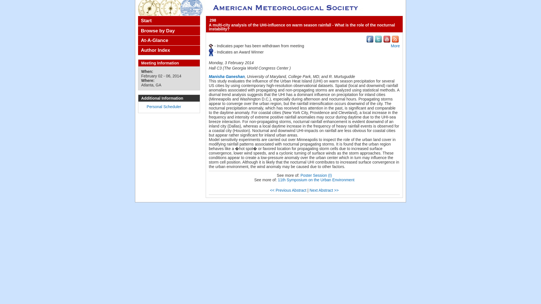  I want to click on 11th Symposium on the Urban Environment, so click(316, 180).